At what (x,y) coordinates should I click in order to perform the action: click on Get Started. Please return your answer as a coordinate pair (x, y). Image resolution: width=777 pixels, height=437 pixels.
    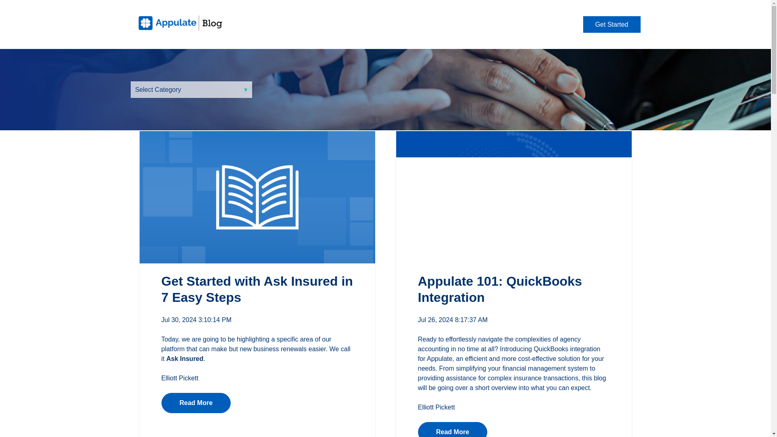
    Looking at the image, I should click on (612, 24).